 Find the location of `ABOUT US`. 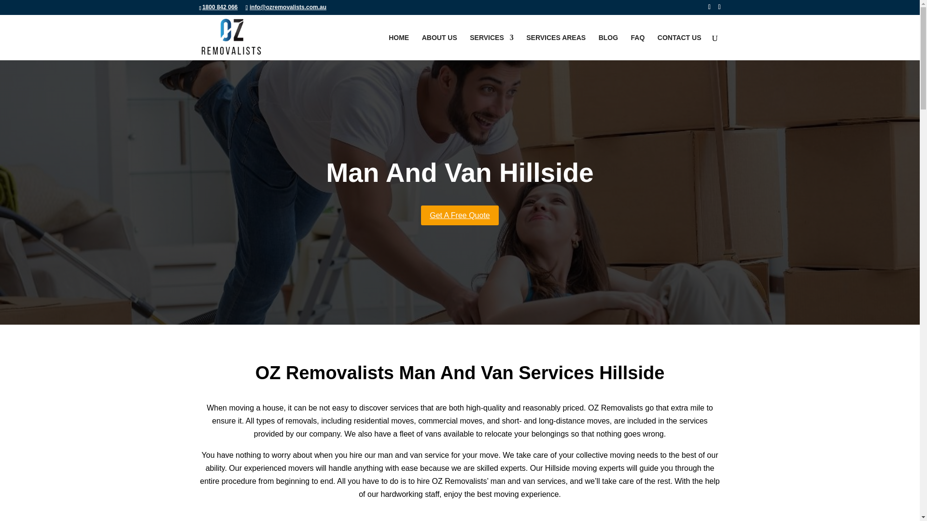

ABOUT US is located at coordinates (439, 47).